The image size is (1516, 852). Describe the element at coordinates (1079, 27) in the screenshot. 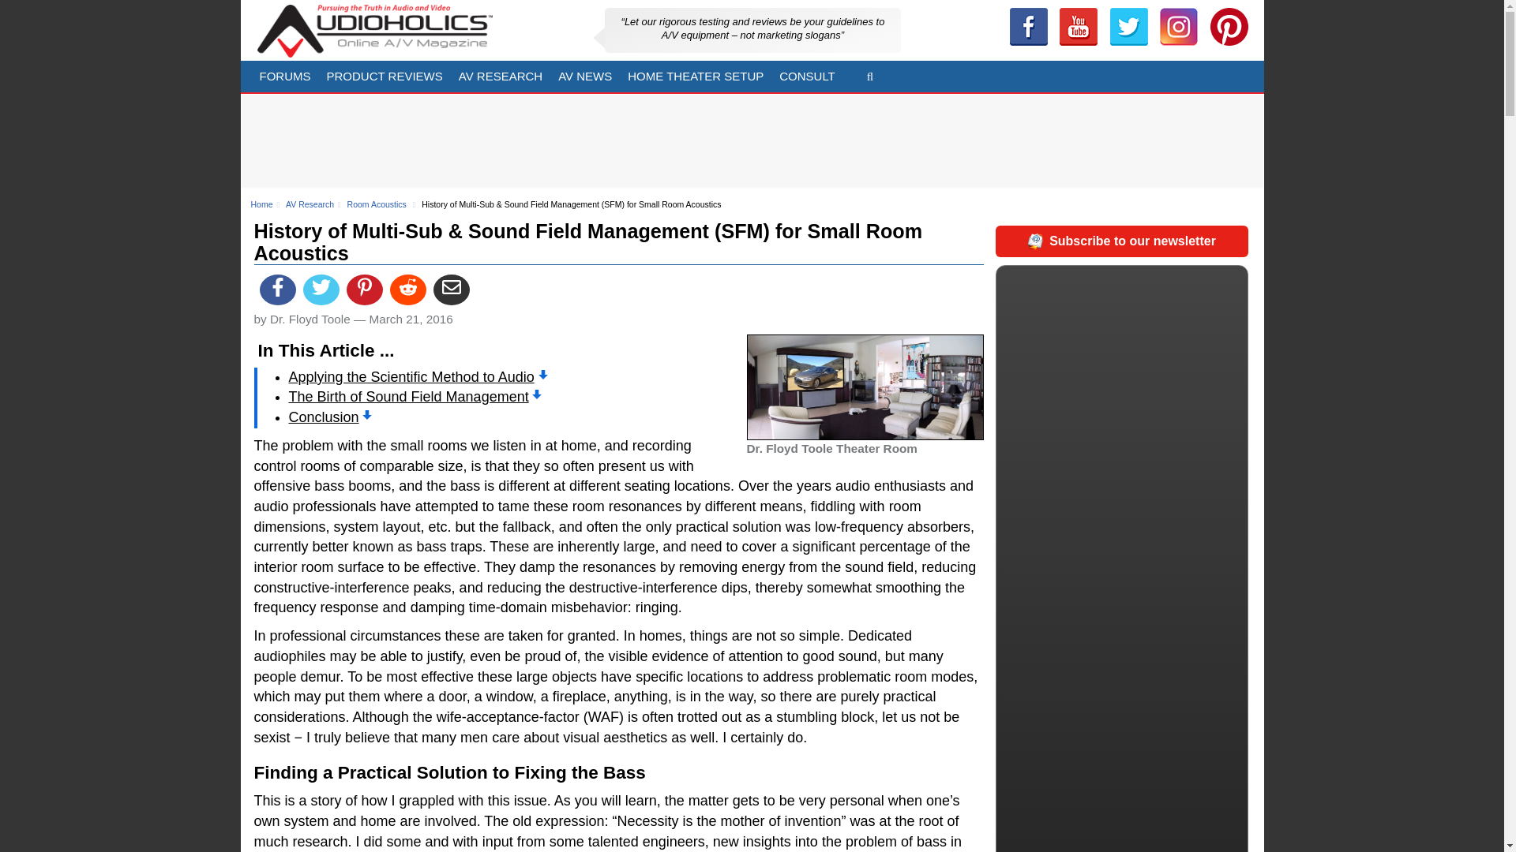

I see `Audioholics Youtube` at that location.